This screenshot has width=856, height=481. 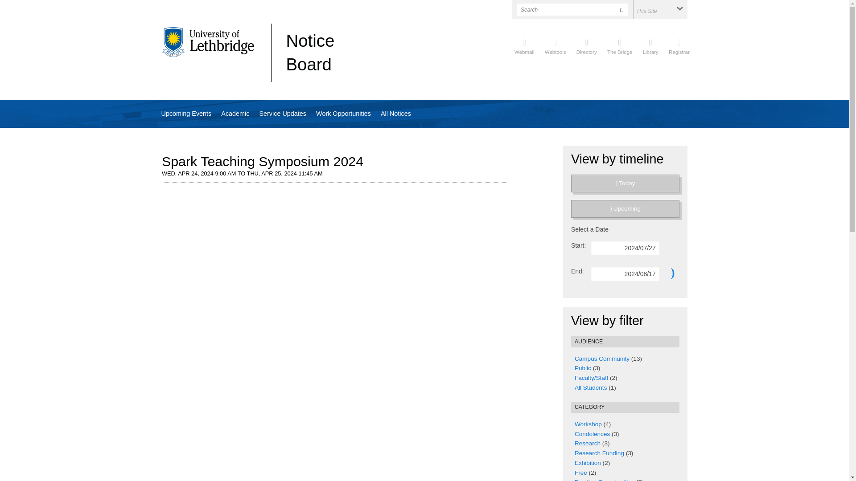 I want to click on Upcoming, so click(x=625, y=209).